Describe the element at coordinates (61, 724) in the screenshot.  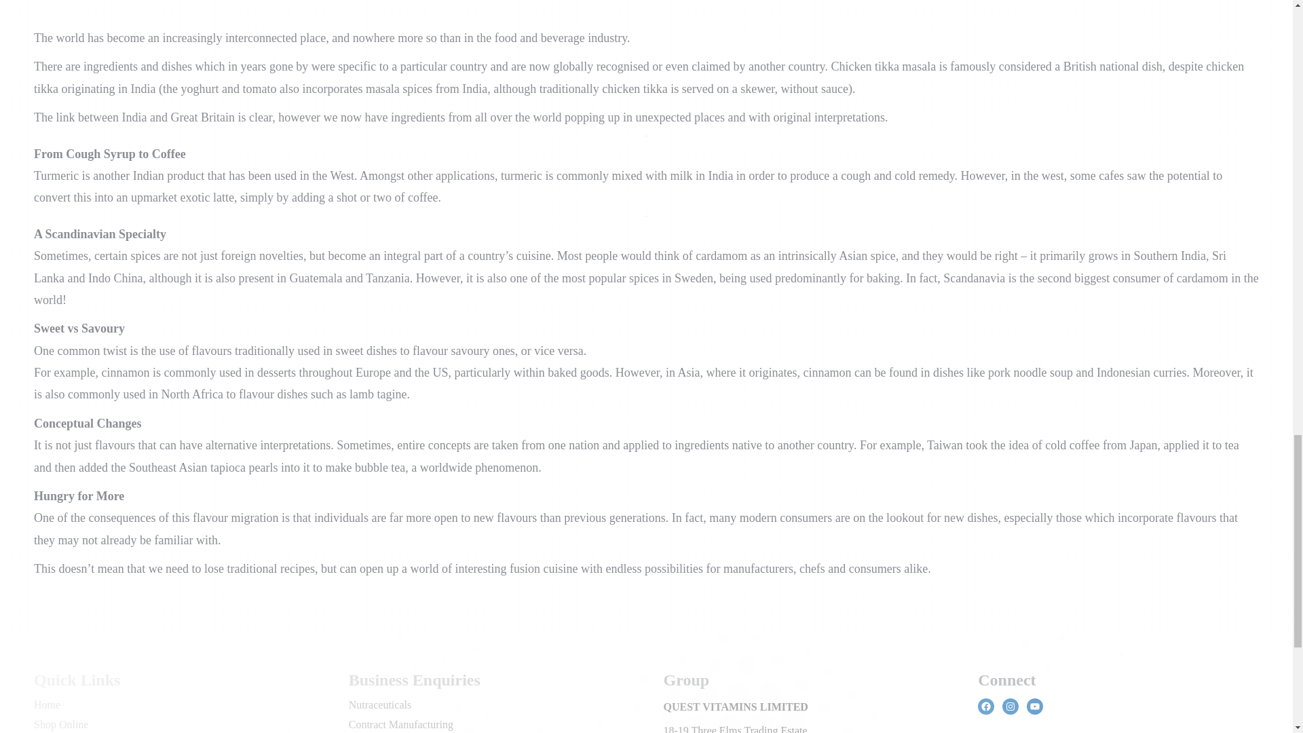
I see `Shop Online` at that location.